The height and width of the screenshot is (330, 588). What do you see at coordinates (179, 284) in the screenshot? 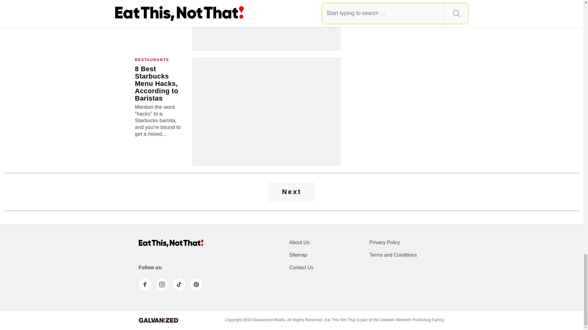
I see `TikTok` at bounding box center [179, 284].